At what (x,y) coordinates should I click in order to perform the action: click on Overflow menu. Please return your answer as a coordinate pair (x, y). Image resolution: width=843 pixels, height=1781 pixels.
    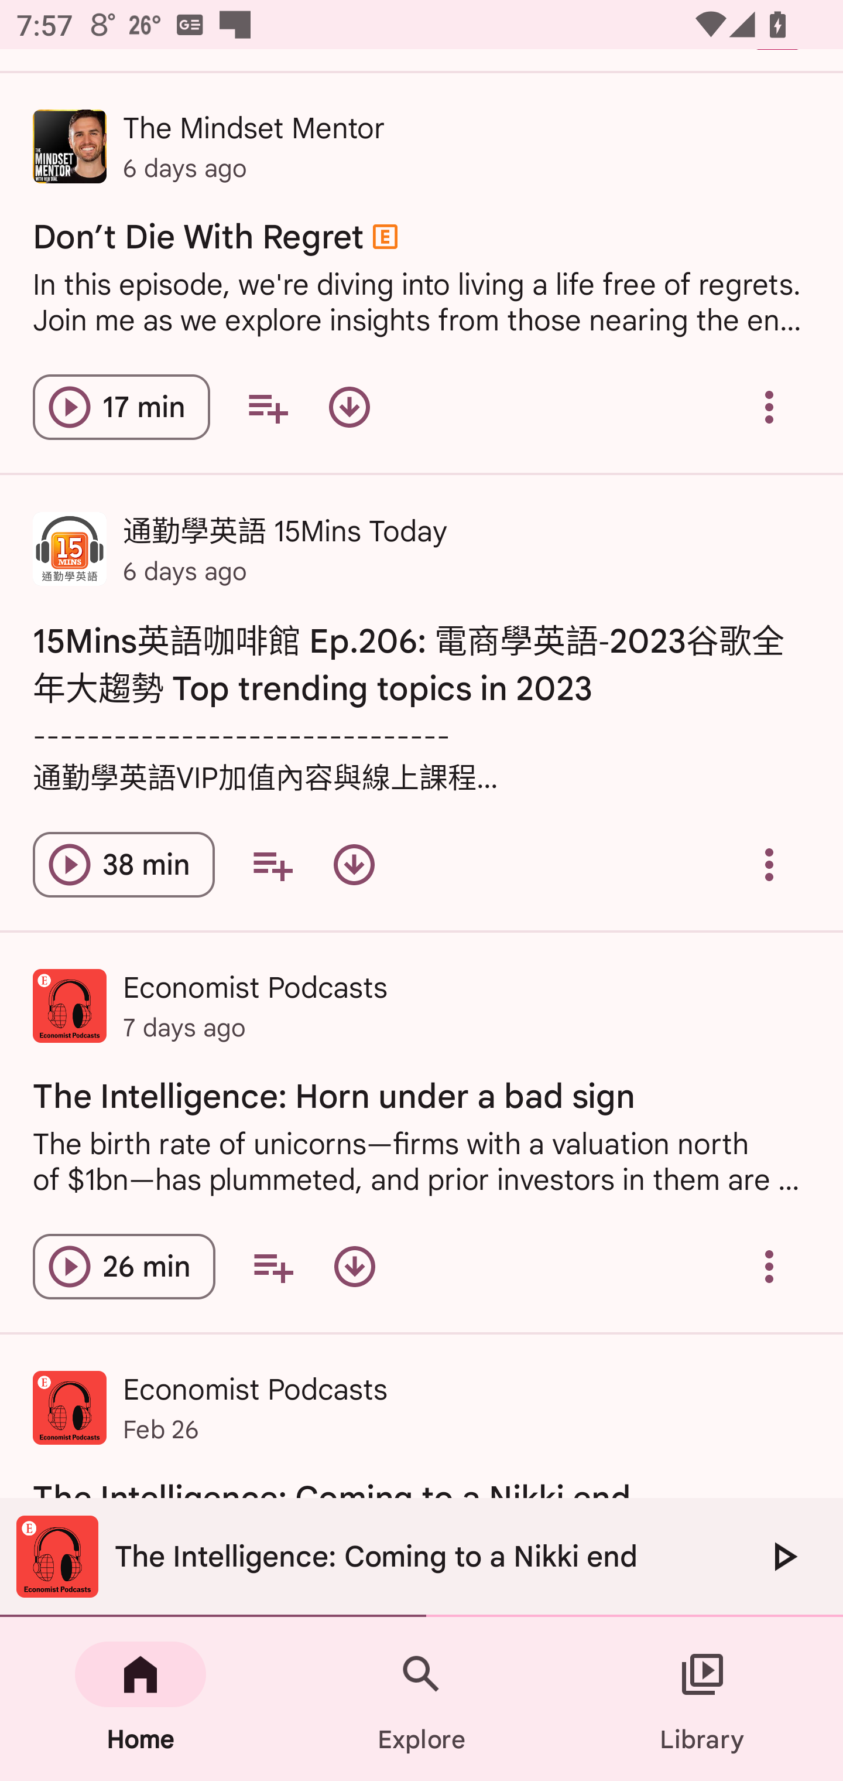
    Looking at the image, I should click on (769, 1267).